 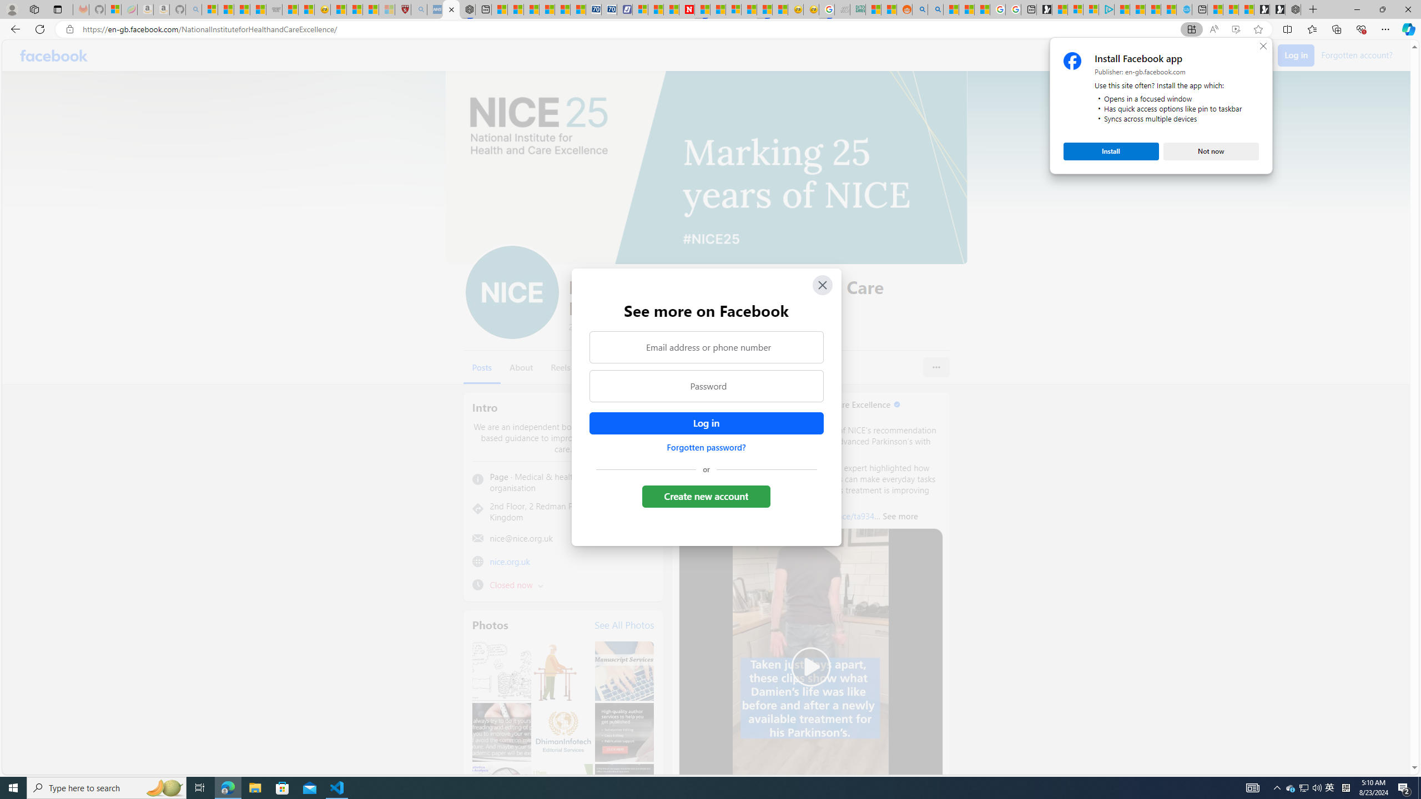 What do you see at coordinates (609, 9) in the screenshot?
I see `Cheap Hotels - Save70.com` at bounding box center [609, 9].